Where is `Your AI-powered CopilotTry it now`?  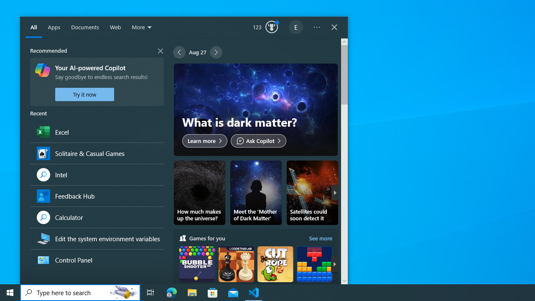
Your AI-powered CopilotTry it now is located at coordinates (97, 82).